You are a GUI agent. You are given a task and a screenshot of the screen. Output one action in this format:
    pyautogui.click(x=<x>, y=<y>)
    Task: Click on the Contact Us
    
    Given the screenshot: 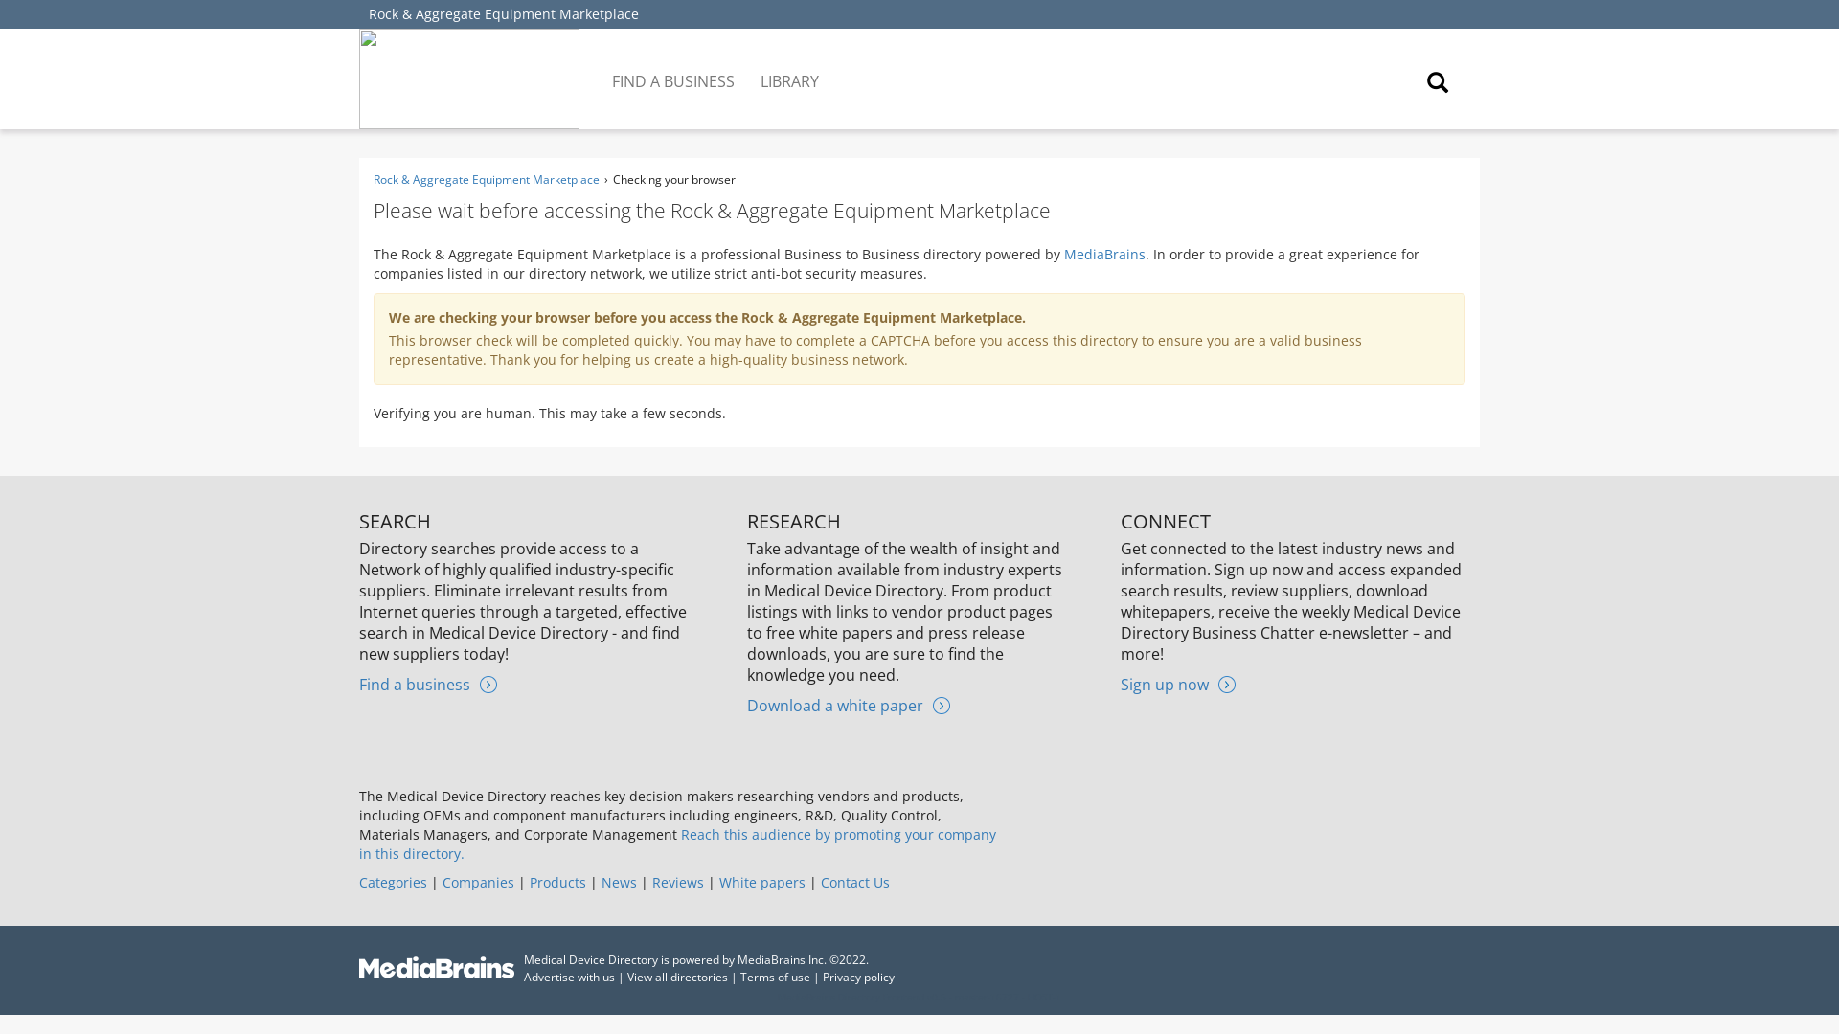 What is the action you would take?
    pyautogui.click(x=854, y=881)
    